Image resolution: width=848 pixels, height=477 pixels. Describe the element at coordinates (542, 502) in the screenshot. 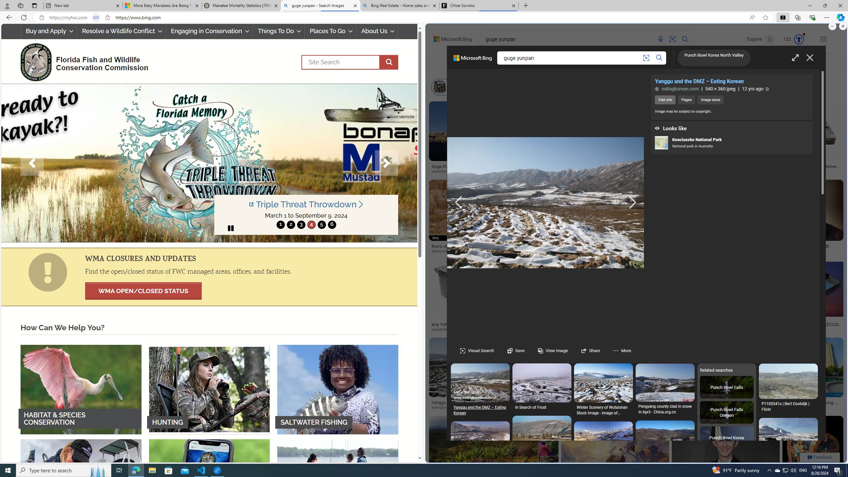

I see `Savemother nature: Kandovan, Osku, Iran` at that location.